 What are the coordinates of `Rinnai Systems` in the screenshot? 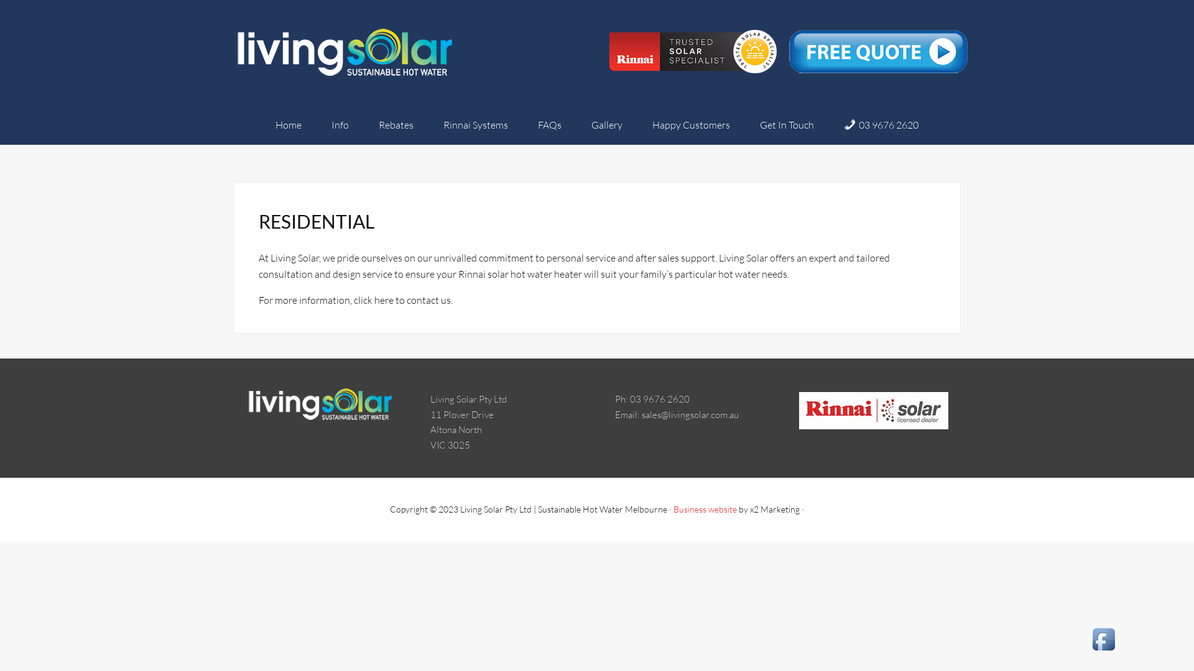 It's located at (476, 125).